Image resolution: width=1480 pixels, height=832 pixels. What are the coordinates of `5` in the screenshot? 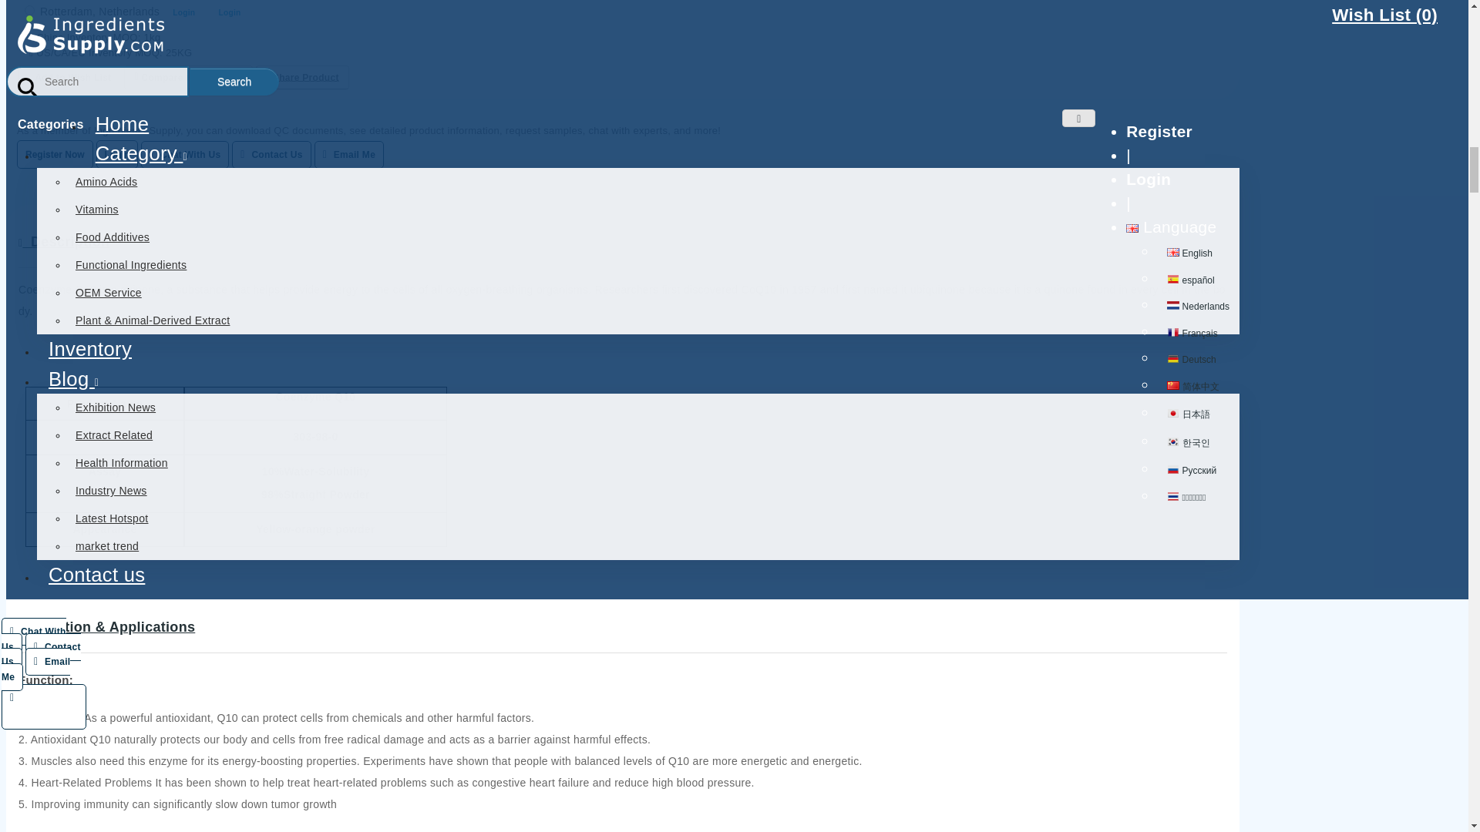 It's located at (29, 9).